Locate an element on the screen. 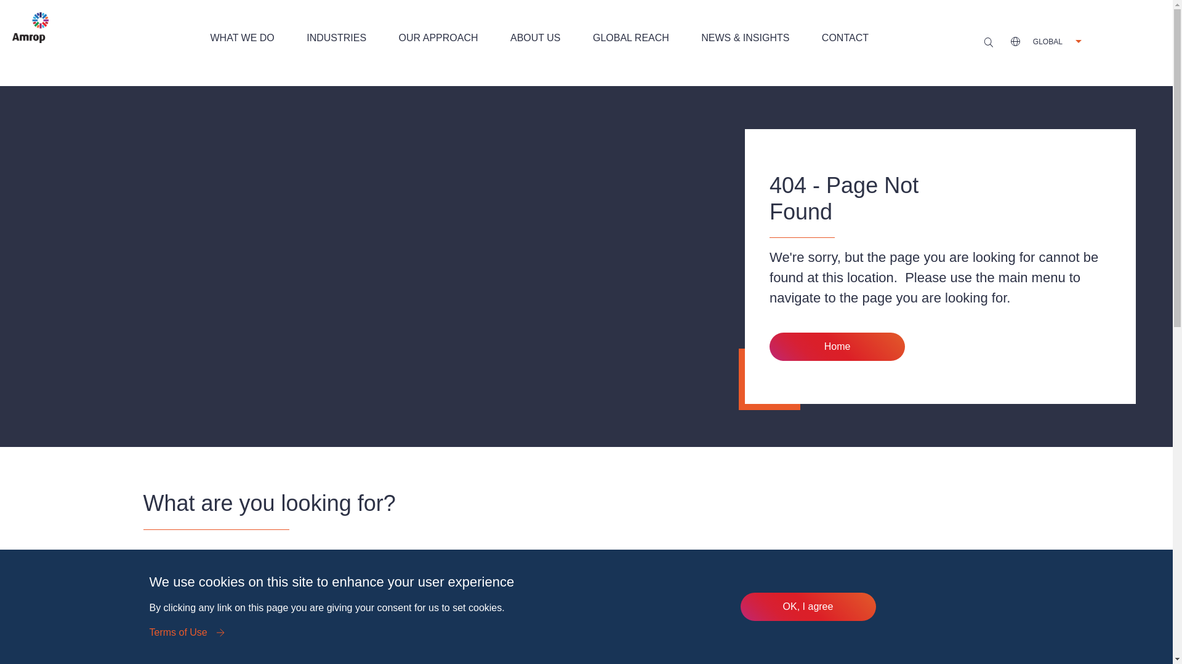  GLOBAL REACH is located at coordinates (630, 38).